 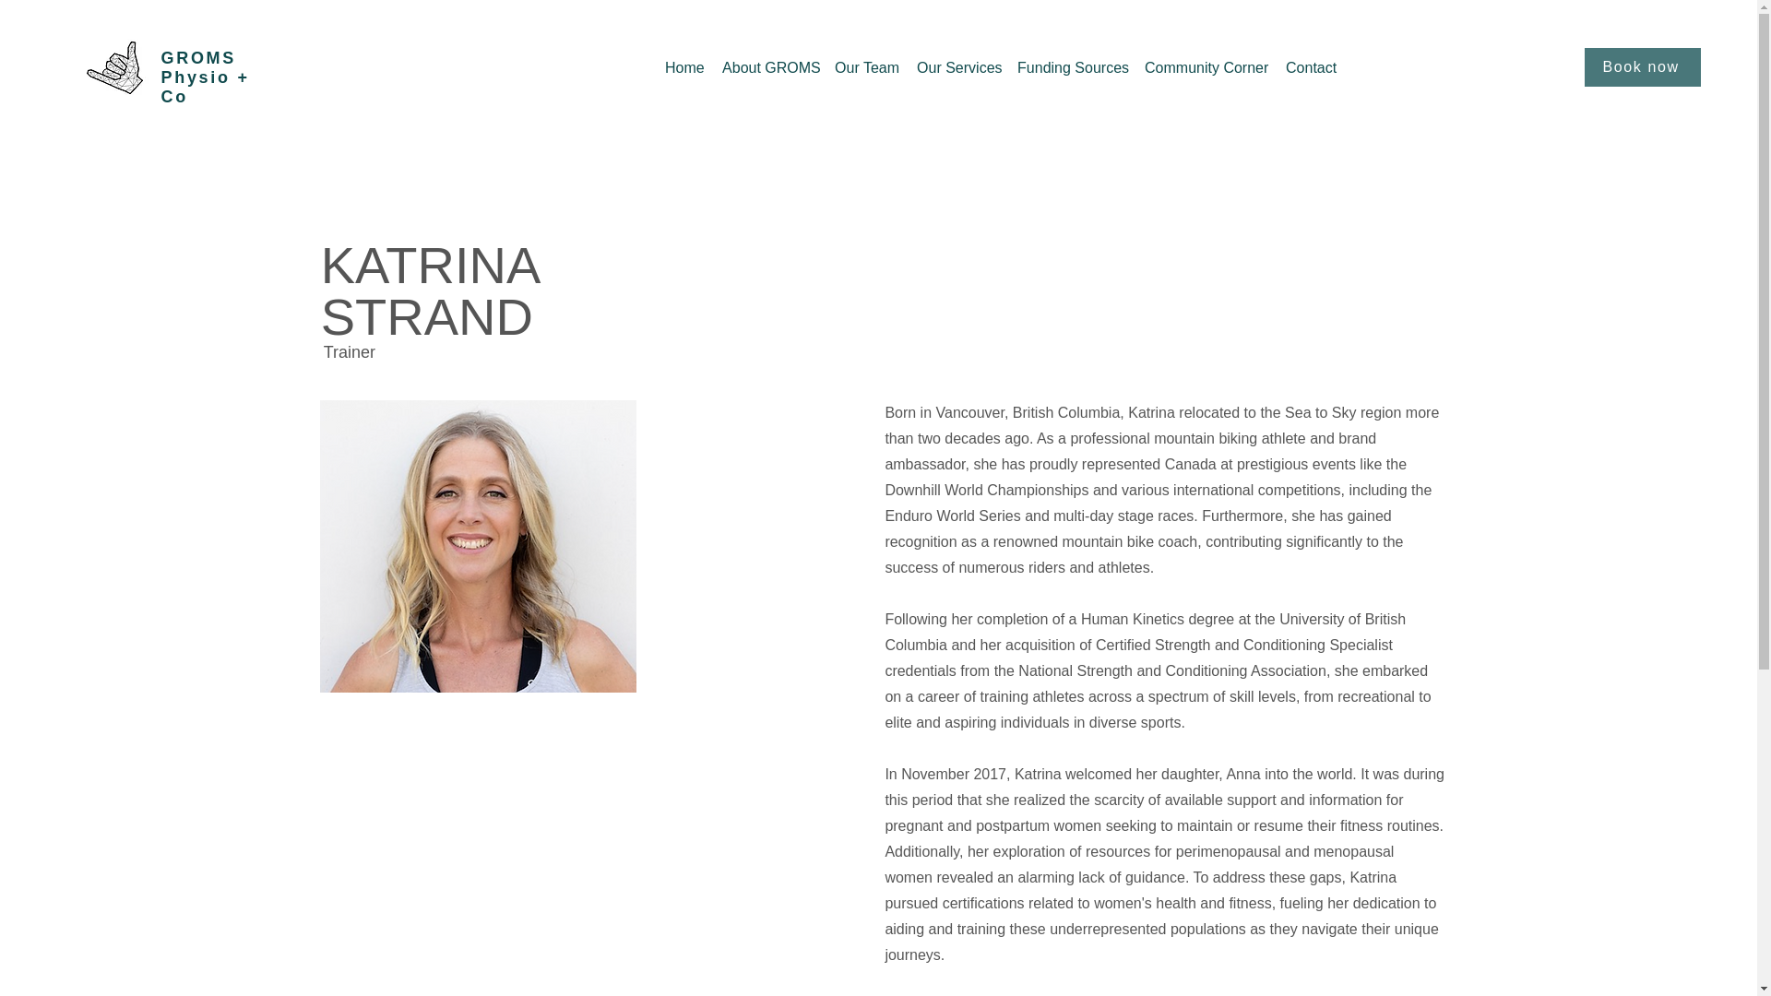 I want to click on Funding Sources, so click(x=1071, y=68).